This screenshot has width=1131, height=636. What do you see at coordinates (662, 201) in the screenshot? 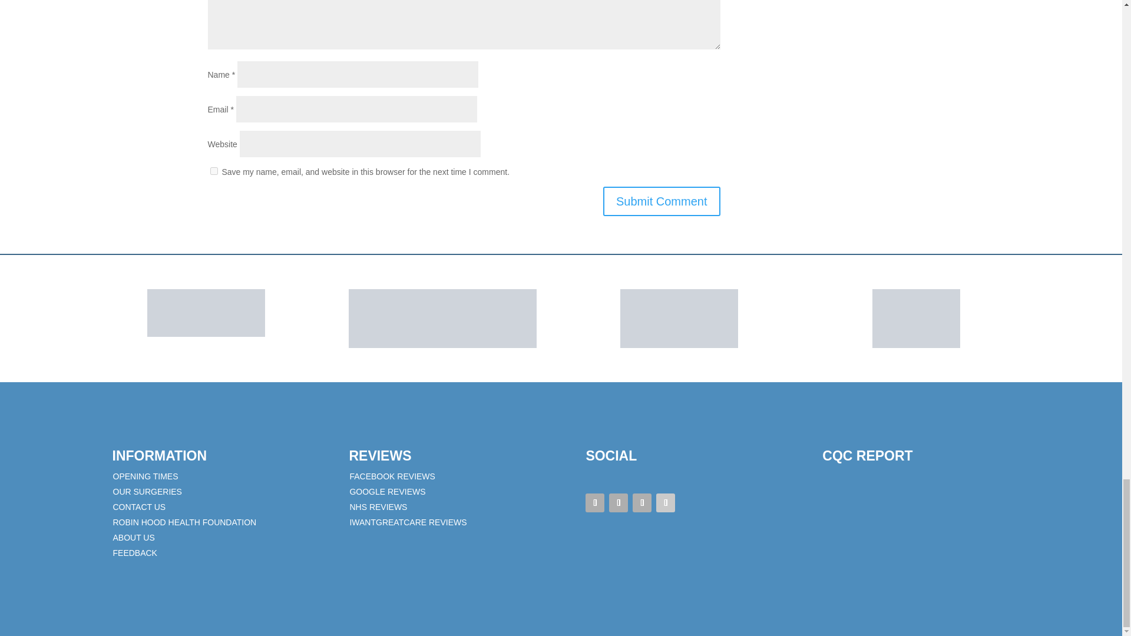
I see `Submit Comment` at bounding box center [662, 201].